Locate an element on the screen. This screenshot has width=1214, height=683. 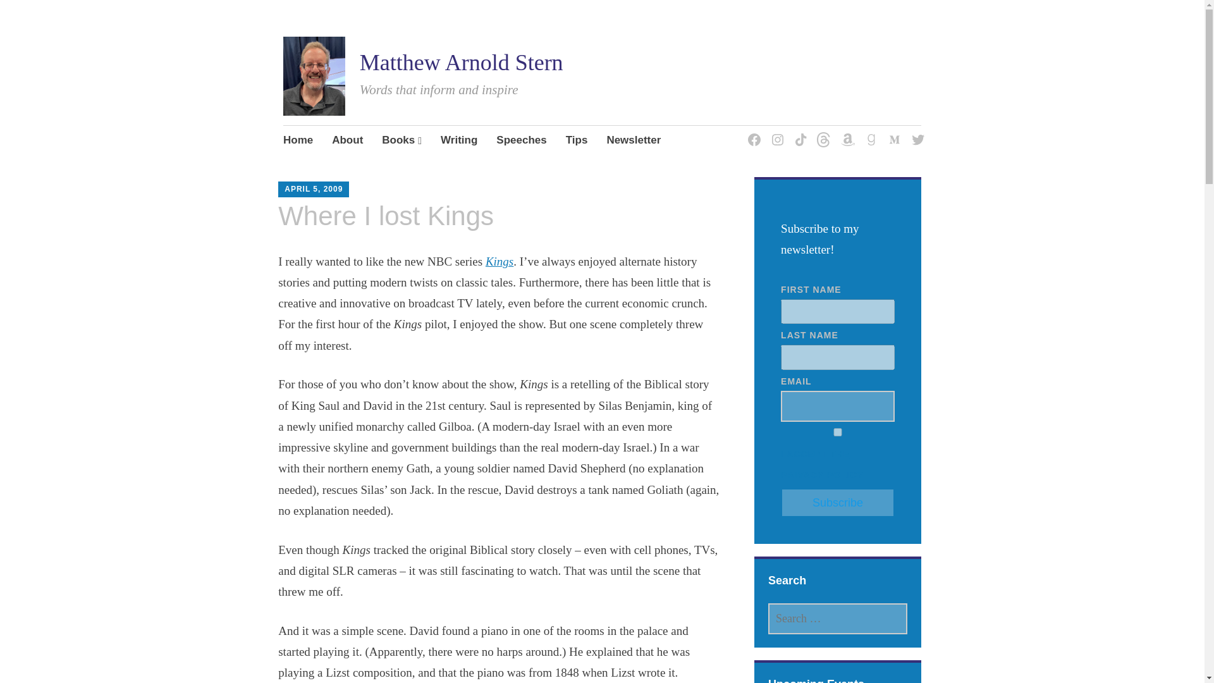
About is located at coordinates (347, 140).